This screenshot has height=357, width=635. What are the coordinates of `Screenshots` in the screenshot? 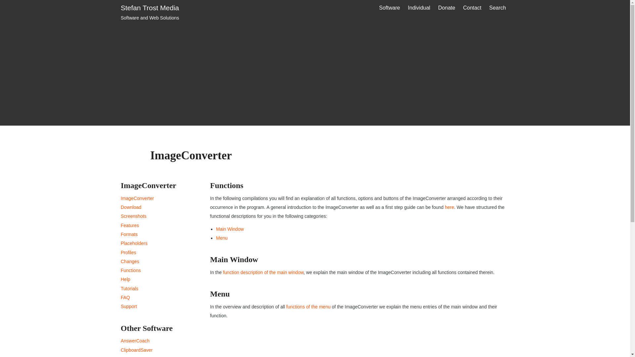 It's located at (135, 340).